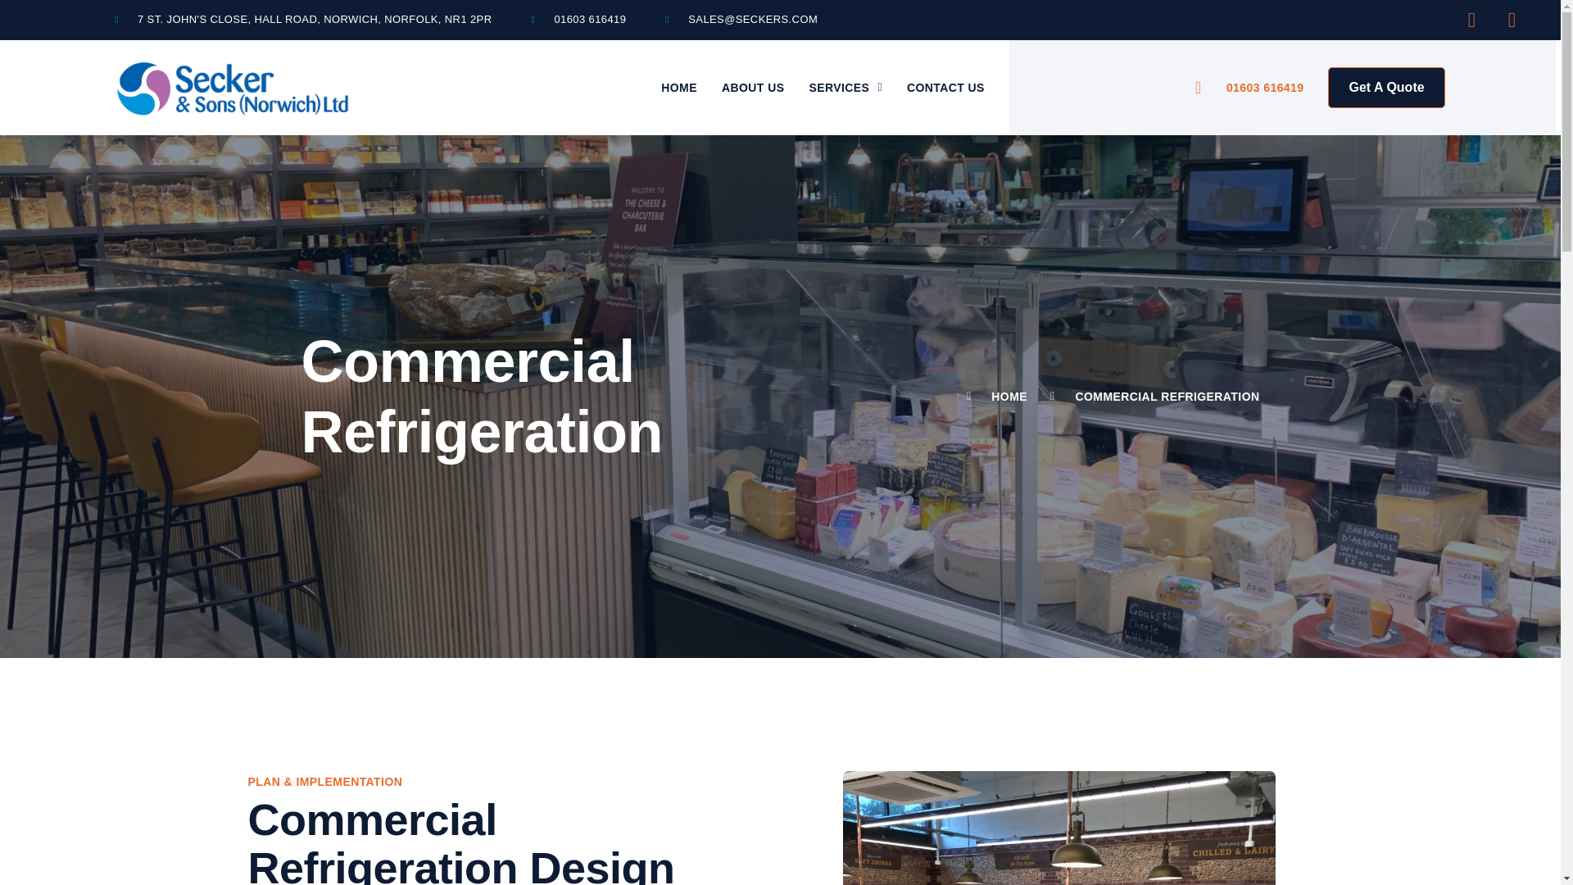 This screenshot has width=1573, height=885. I want to click on COMMERCIAL REFRIGERATION, so click(1149, 397).